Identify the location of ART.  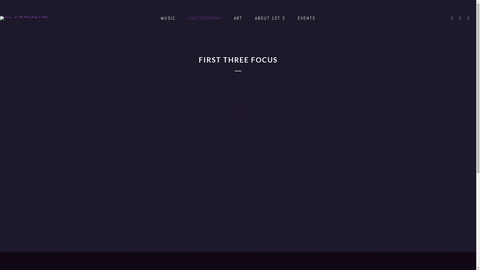
(238, 18).